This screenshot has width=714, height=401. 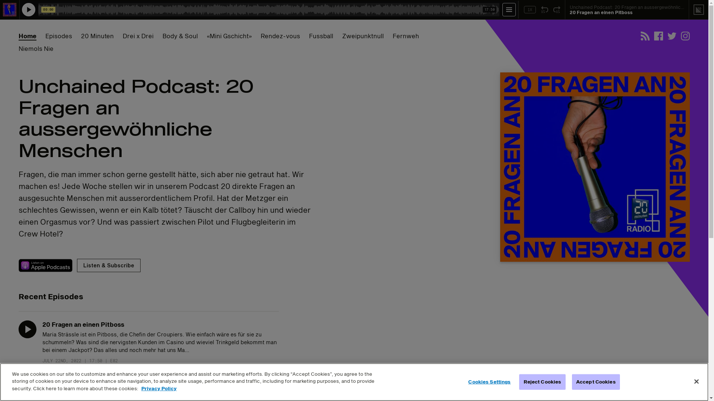 What do you see at coordinates (557, 10) in the screenshot?
I see `15` at bounding box center [557, 10].